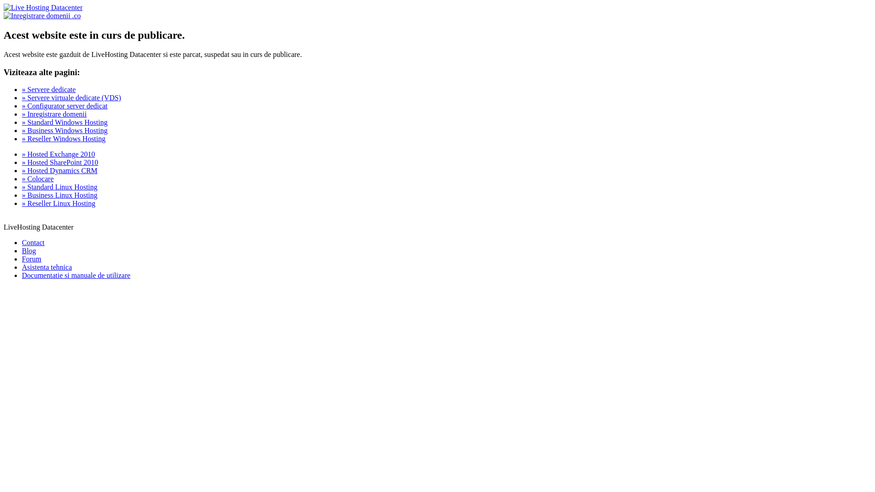  What do you see at coordinates (29, 251) in the screenshot?
I see `Blog` at bounding box center [29, 251].